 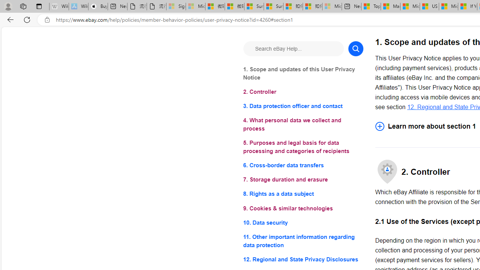 What do you see at coordinates (303, 180) in the screenshot?
I see `7. Storage duration and erasure` at bounding box center [303, 180].